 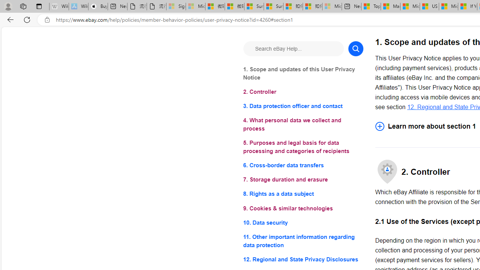 What do you see at coordinates (303, 180) in the screenshot?
I see `7. Storage duration and erasure` at bounding box center [303, 180].